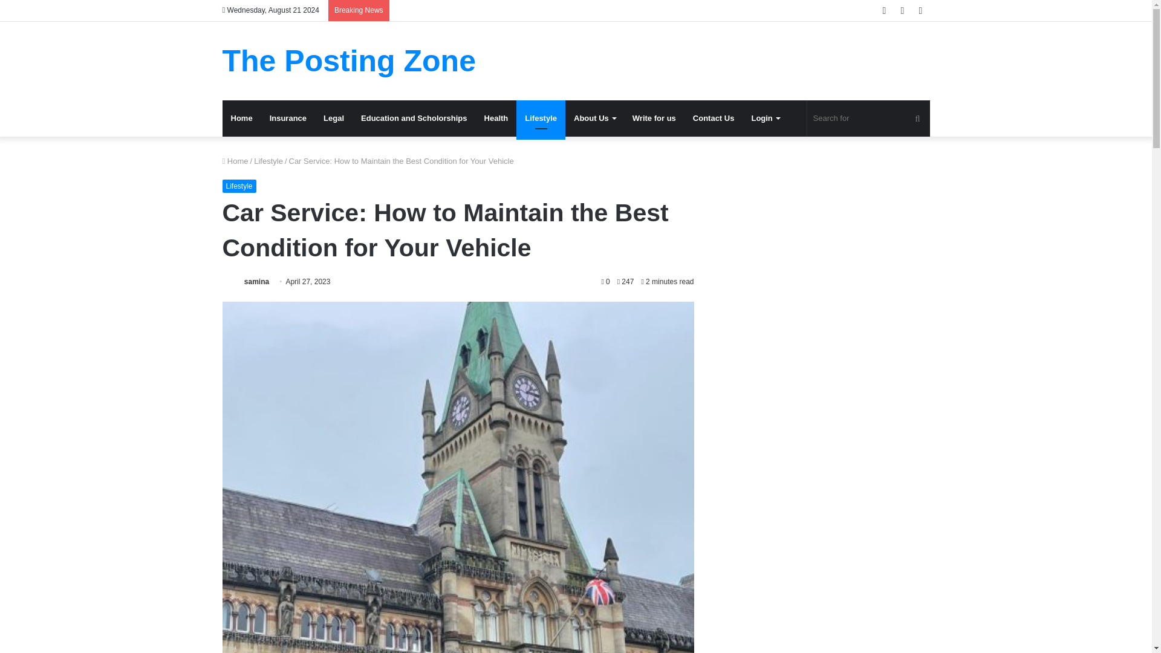 The height and width of the screenshot is (653, 1161). What do you see at coordinates (235, 161) in the screenshot?
I see `Home` at bounding box center [235, 161].